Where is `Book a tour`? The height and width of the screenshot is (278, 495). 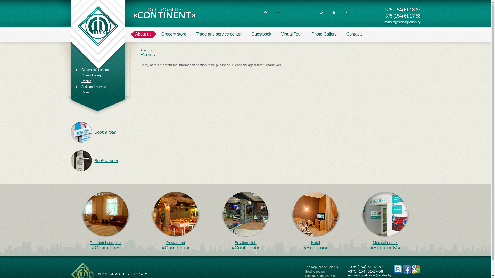
Book a tour is located at coordinates (93, 132).